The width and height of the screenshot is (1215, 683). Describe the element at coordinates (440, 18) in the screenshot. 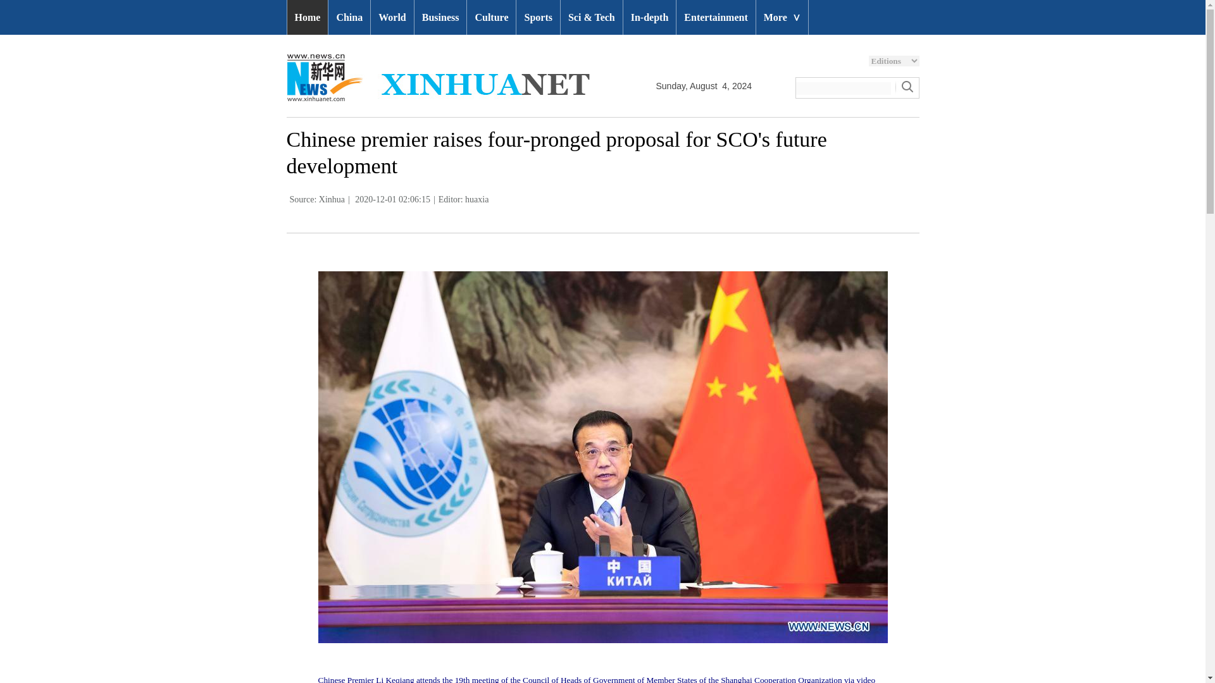

I see `Business` at that location.